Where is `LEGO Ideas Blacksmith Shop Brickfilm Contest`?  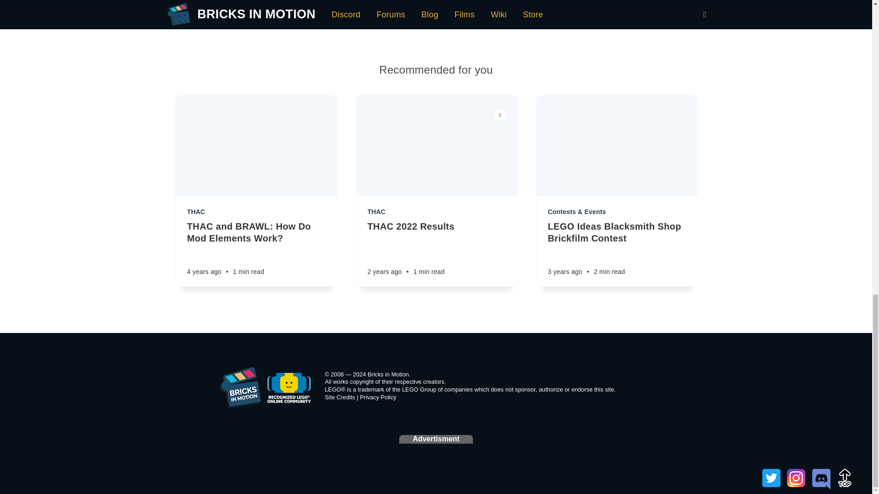 LEGO Ideas Blacksmith Shop Brickfilm Contest is located at coordinates (616, 232).